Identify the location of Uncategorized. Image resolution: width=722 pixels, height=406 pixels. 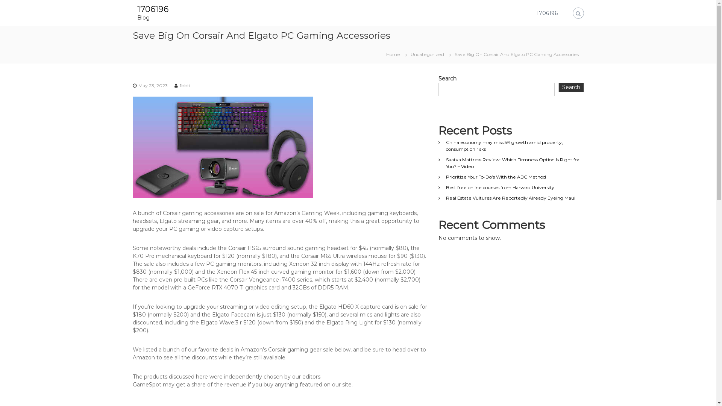
(427, 54).